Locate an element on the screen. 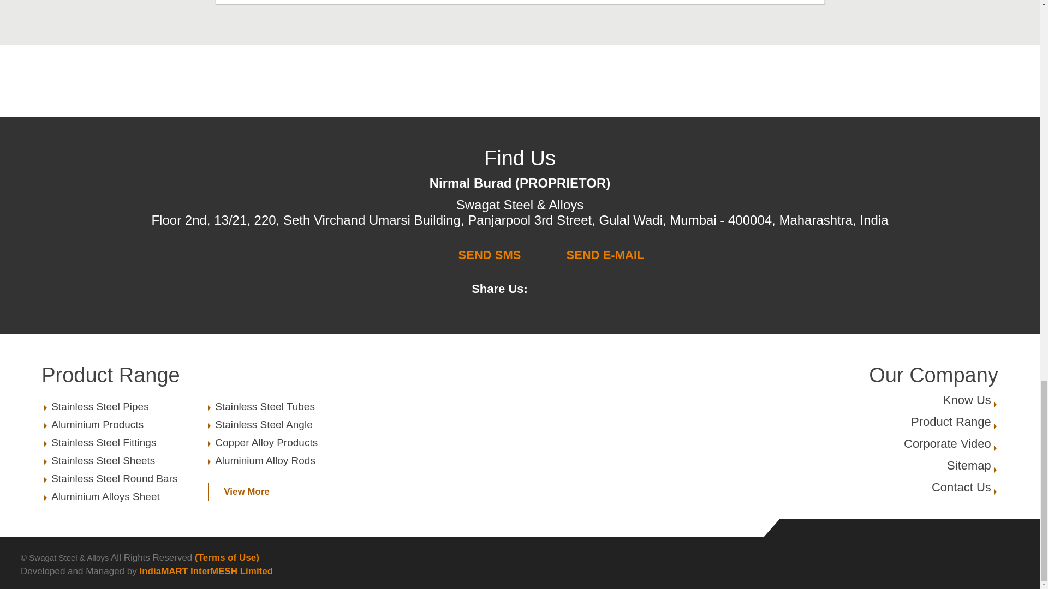 The width and height of the screenshot is (1048, 589). Copper Alloy Products is located at coordinates (969, 466).